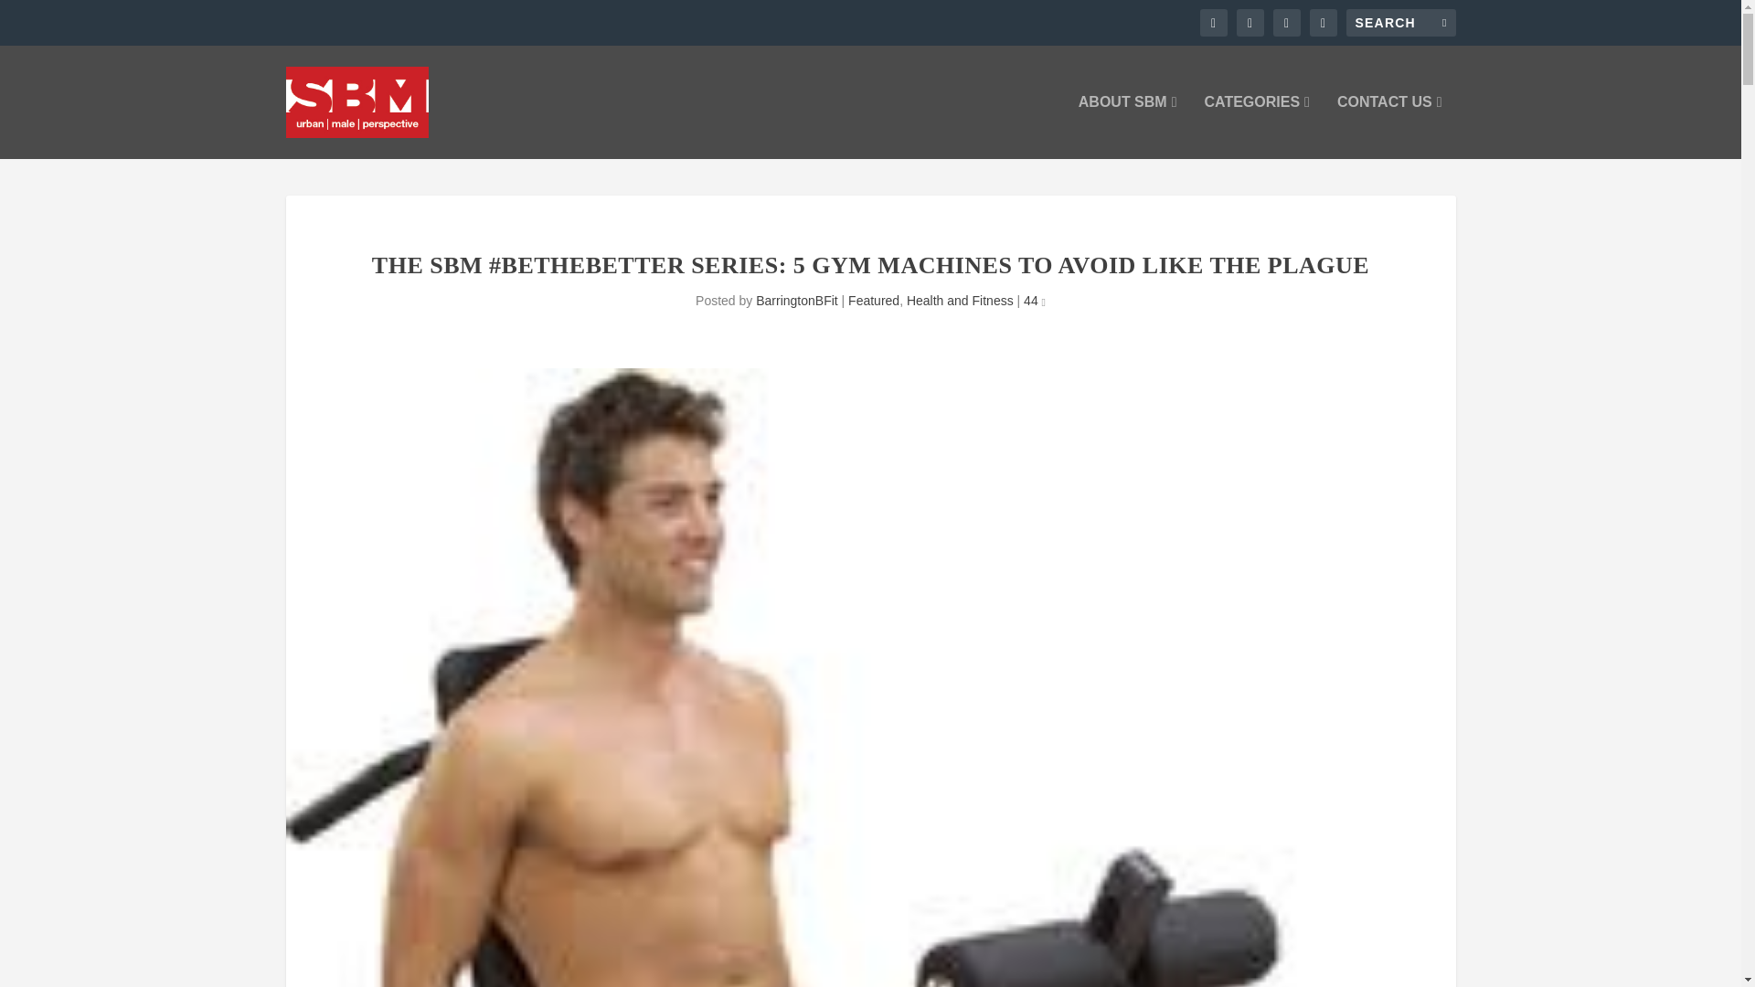  What do you see at coordinates (1128, 126) in the screenshot?
I see `ABOUT SBM` at bounding box center [1128, 126].